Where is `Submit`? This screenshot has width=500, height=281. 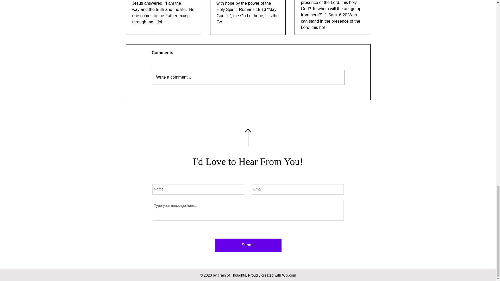
Submit is located at coordinates (248, 245).